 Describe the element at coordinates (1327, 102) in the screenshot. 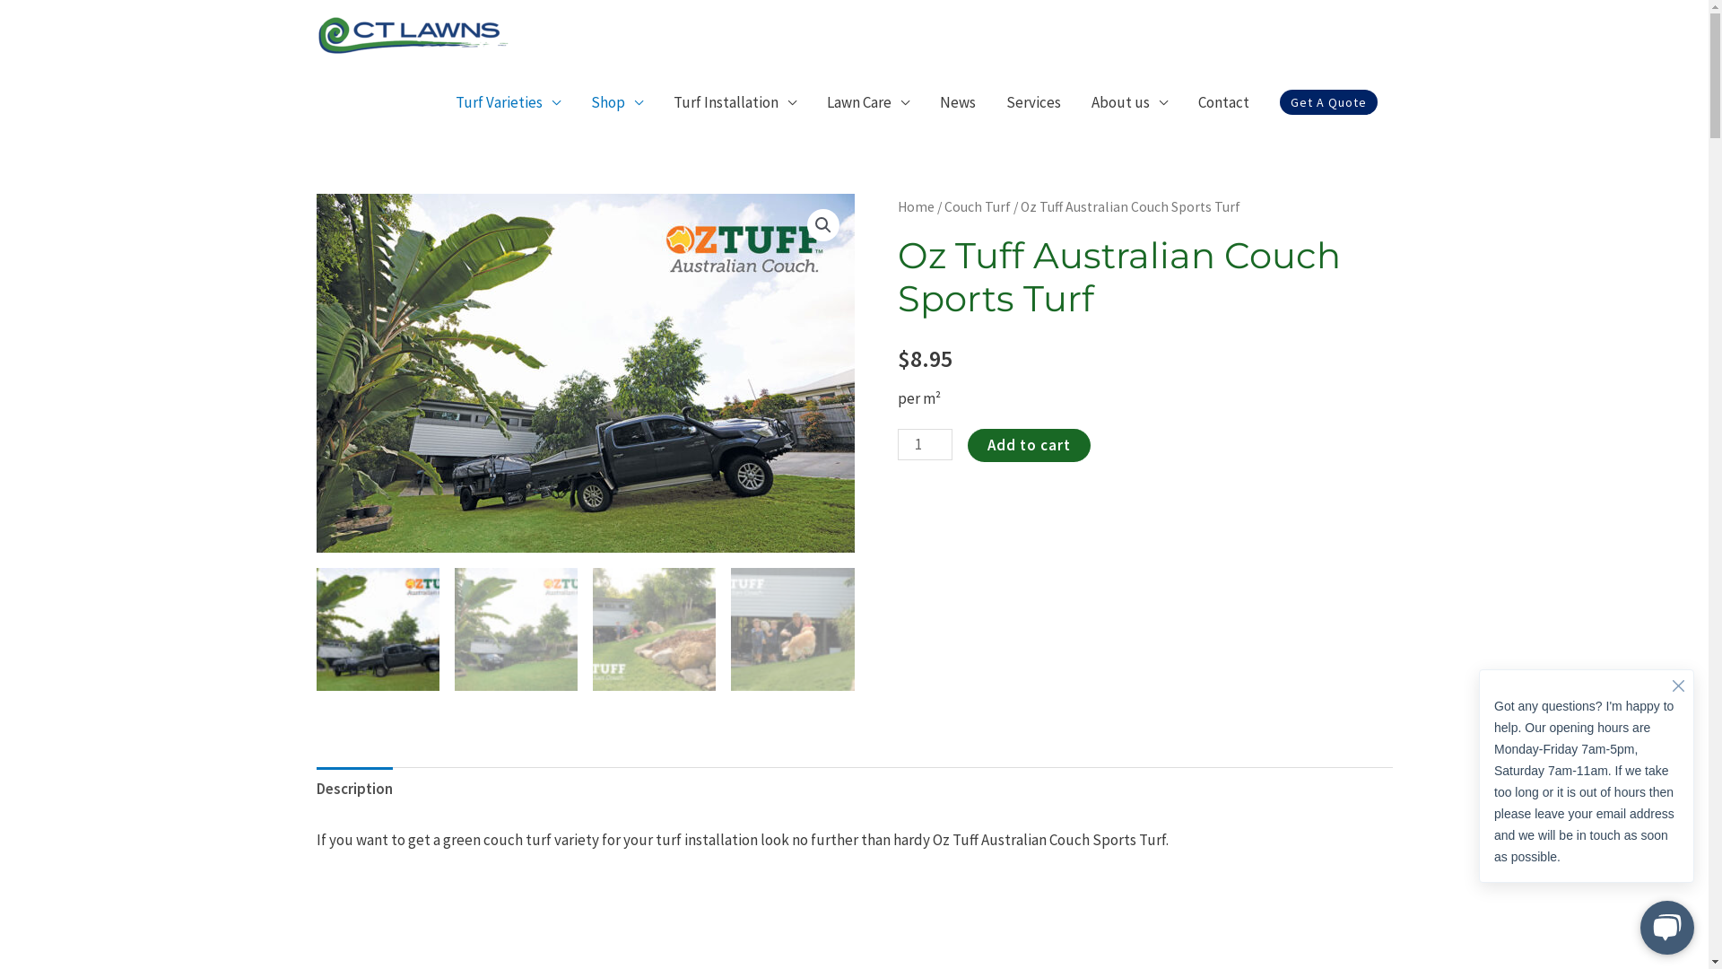

I see `Get A Quote` at that location.